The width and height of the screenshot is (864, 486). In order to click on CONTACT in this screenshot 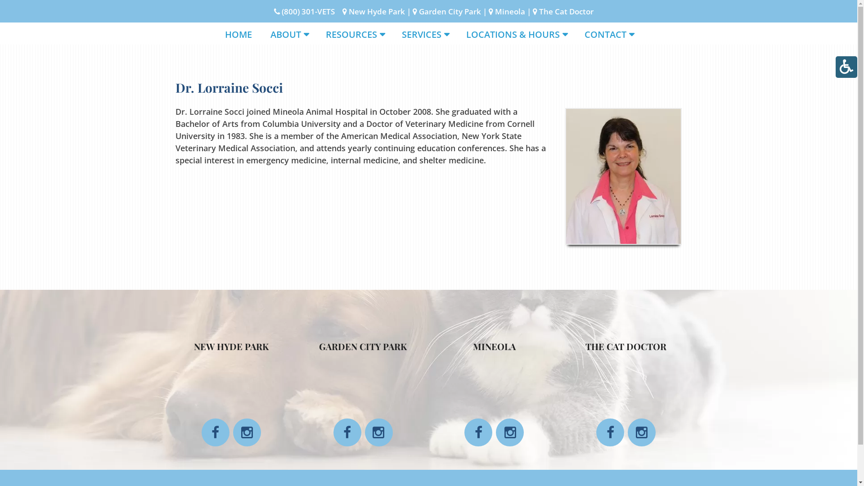, I will do `click(608, 36)`.